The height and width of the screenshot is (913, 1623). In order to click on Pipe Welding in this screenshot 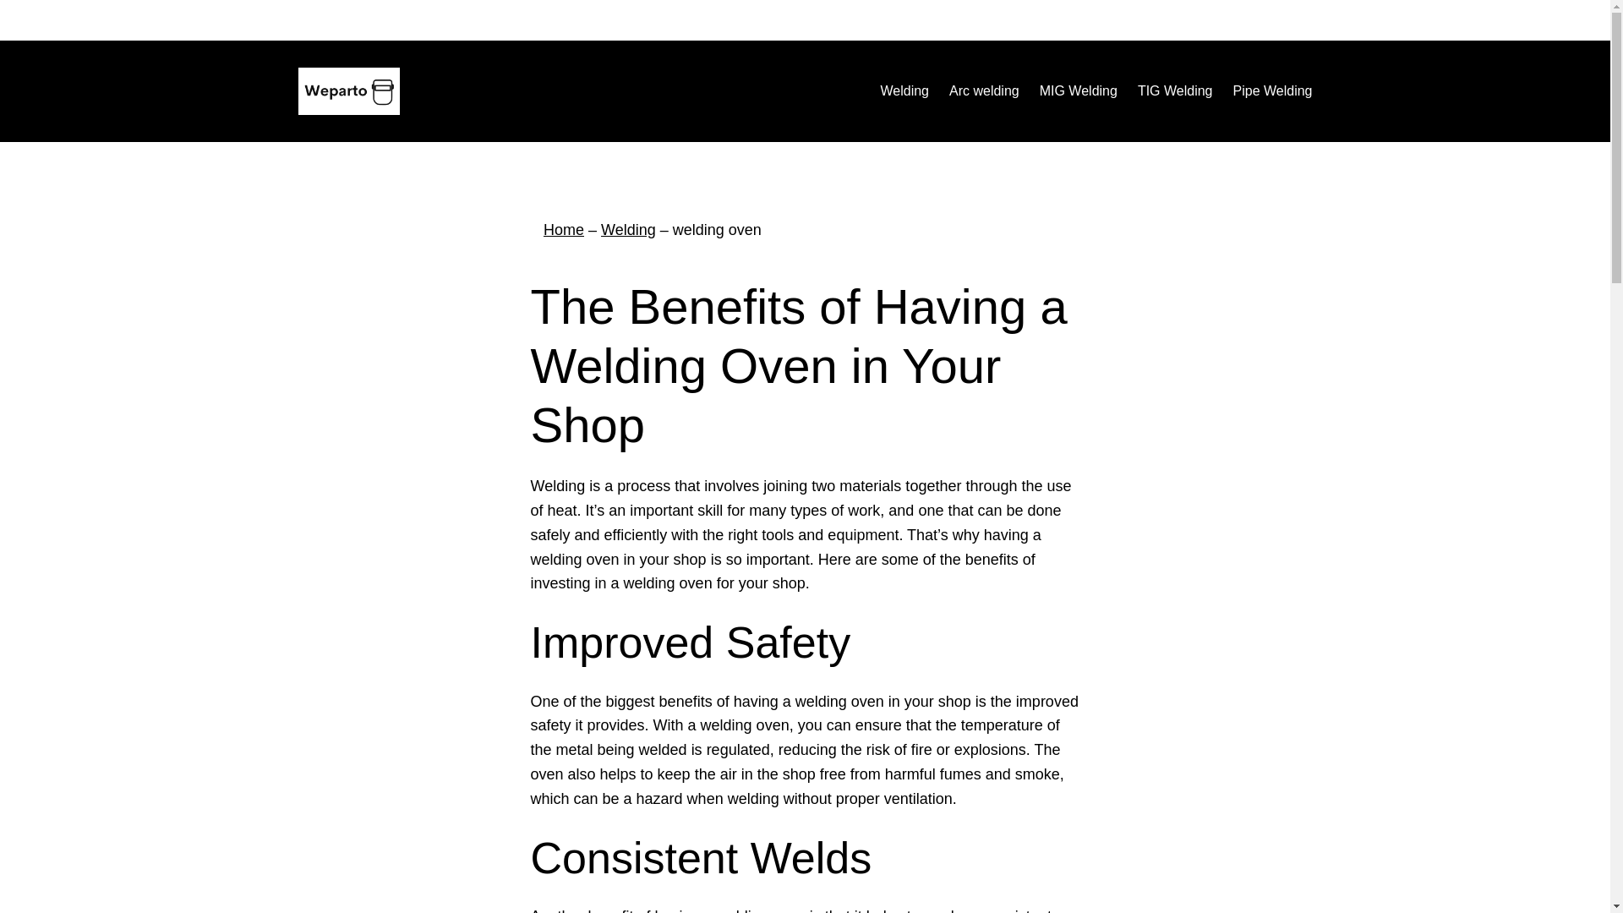, I will do `click(1273, 91)`.